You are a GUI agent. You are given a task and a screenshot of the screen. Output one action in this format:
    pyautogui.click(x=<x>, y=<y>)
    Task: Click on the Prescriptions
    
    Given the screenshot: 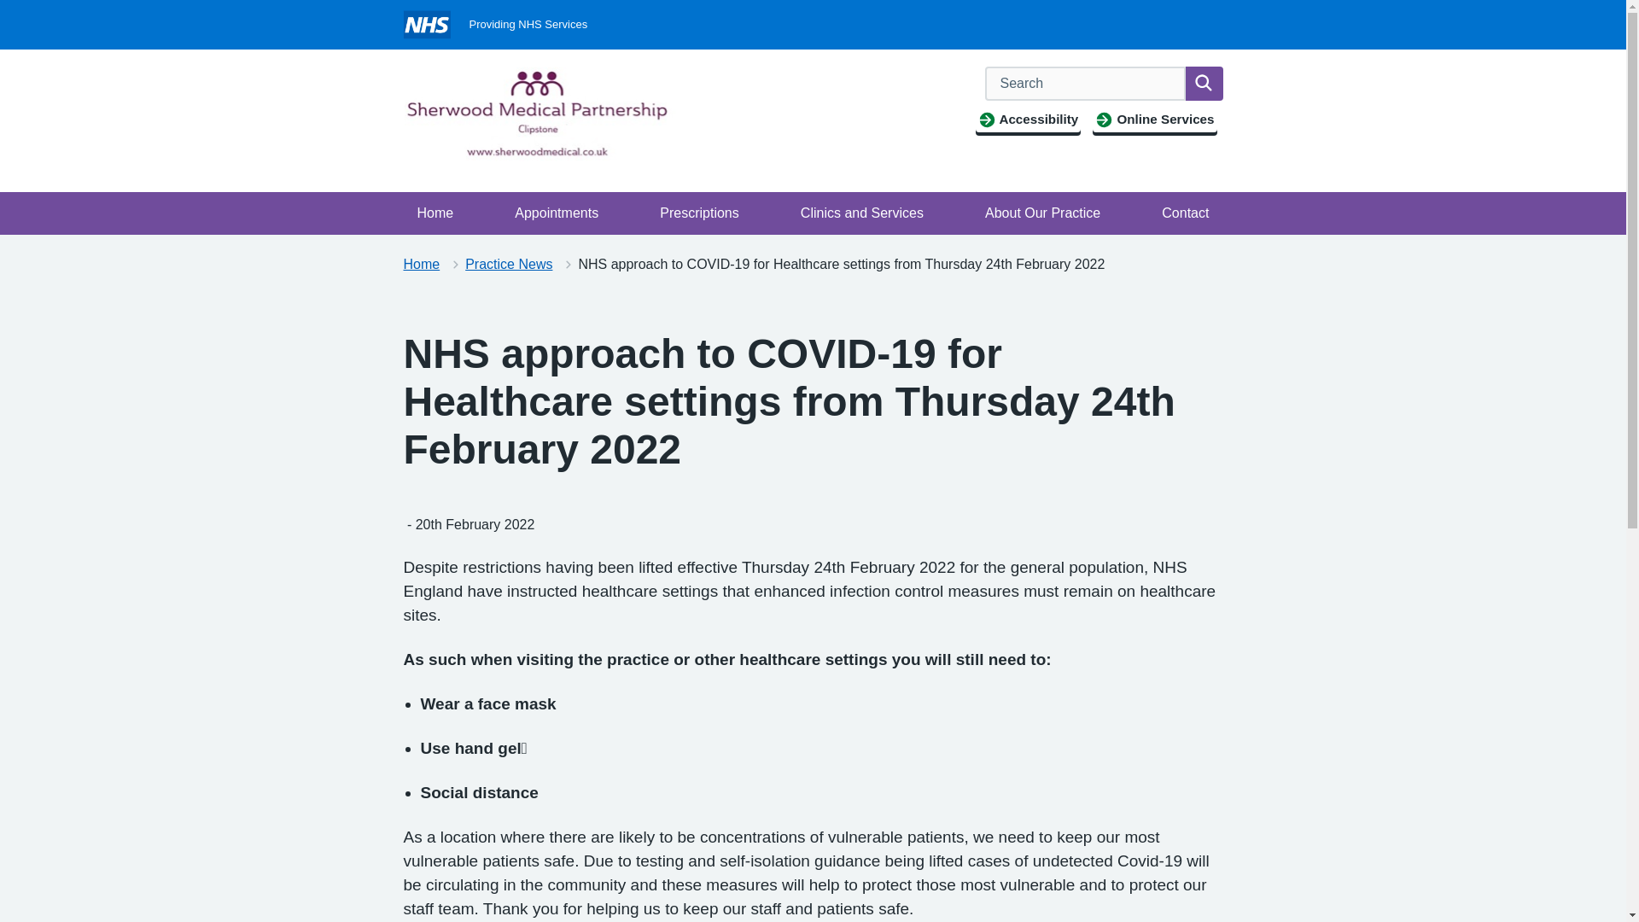 What is the action you would take?
    pyautogui.click(x=698, y=213)
    